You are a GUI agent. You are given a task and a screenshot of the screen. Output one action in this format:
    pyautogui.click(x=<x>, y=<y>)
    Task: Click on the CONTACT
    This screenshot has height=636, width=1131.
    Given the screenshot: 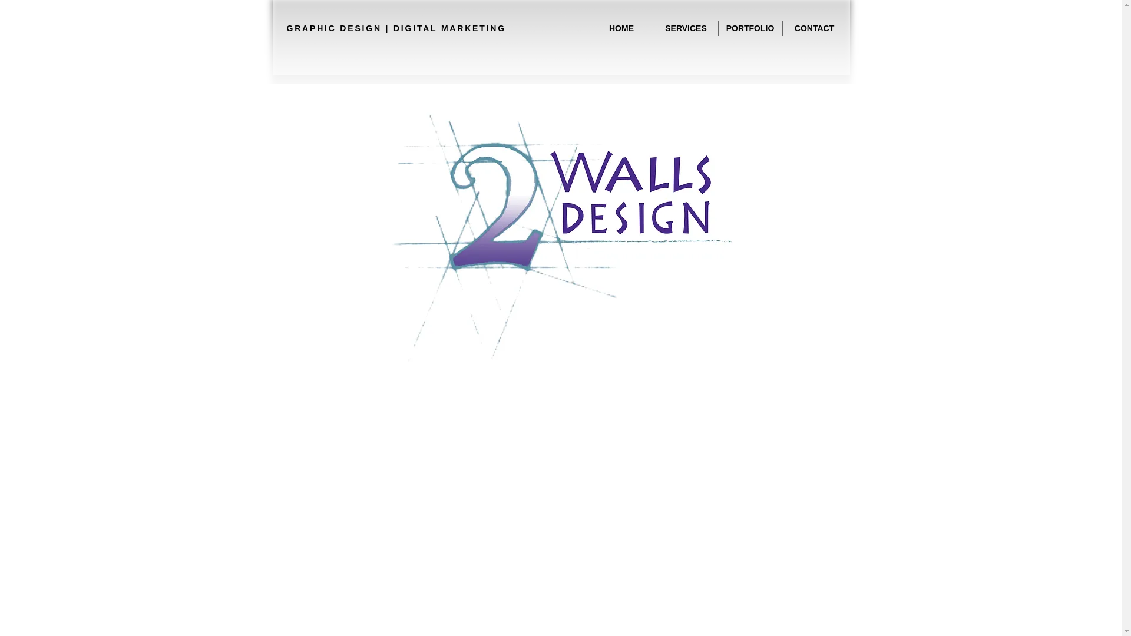 What is the action you would take?
    pyautogui.click(x=814, y=28)
    